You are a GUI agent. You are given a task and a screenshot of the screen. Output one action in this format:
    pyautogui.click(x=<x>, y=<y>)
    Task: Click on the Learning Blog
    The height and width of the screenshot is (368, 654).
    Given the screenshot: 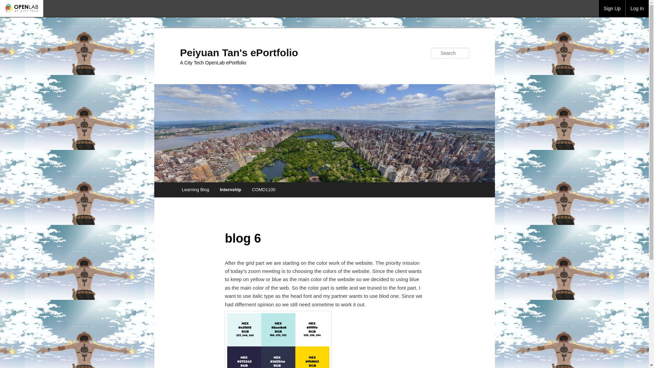 What is the action you would take?
    pyautogui.click(x=196, y=189)
    